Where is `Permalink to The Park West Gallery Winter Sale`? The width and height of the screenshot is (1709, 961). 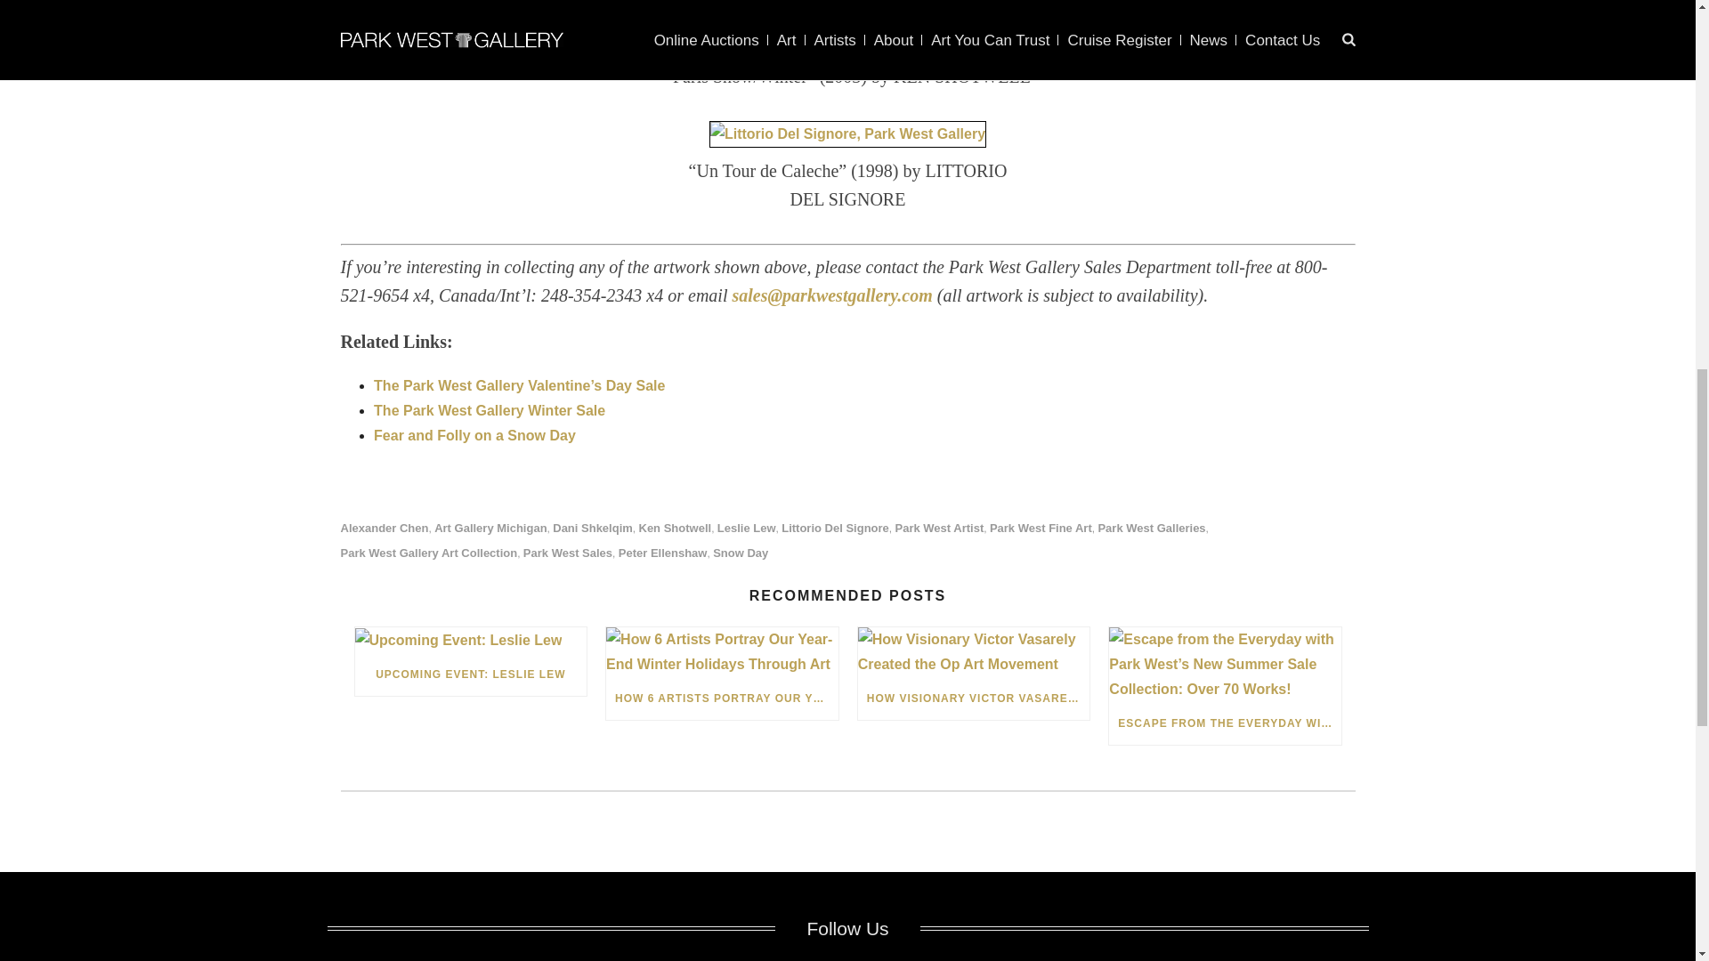 Permalink to The Park West Gallery Winter Sale is located at coordinates (490, 409).